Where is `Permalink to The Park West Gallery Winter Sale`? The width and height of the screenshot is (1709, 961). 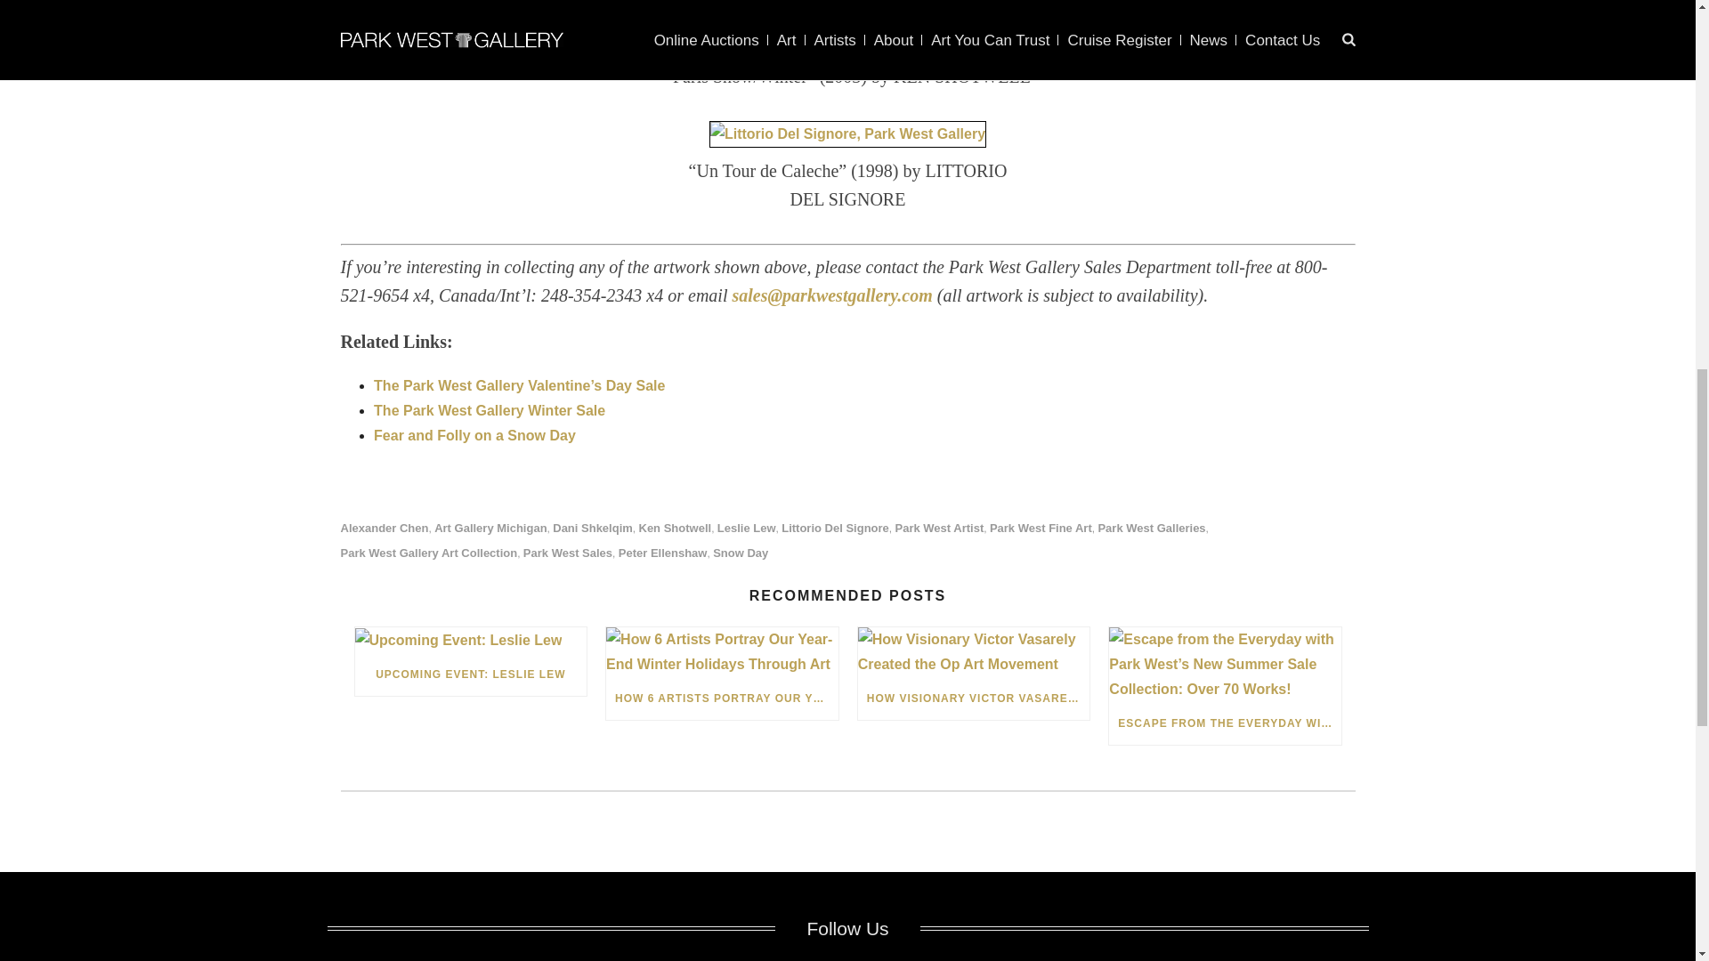 Permalink to The Park West Gallery Winter Sale is located at coordinates (490, 409).